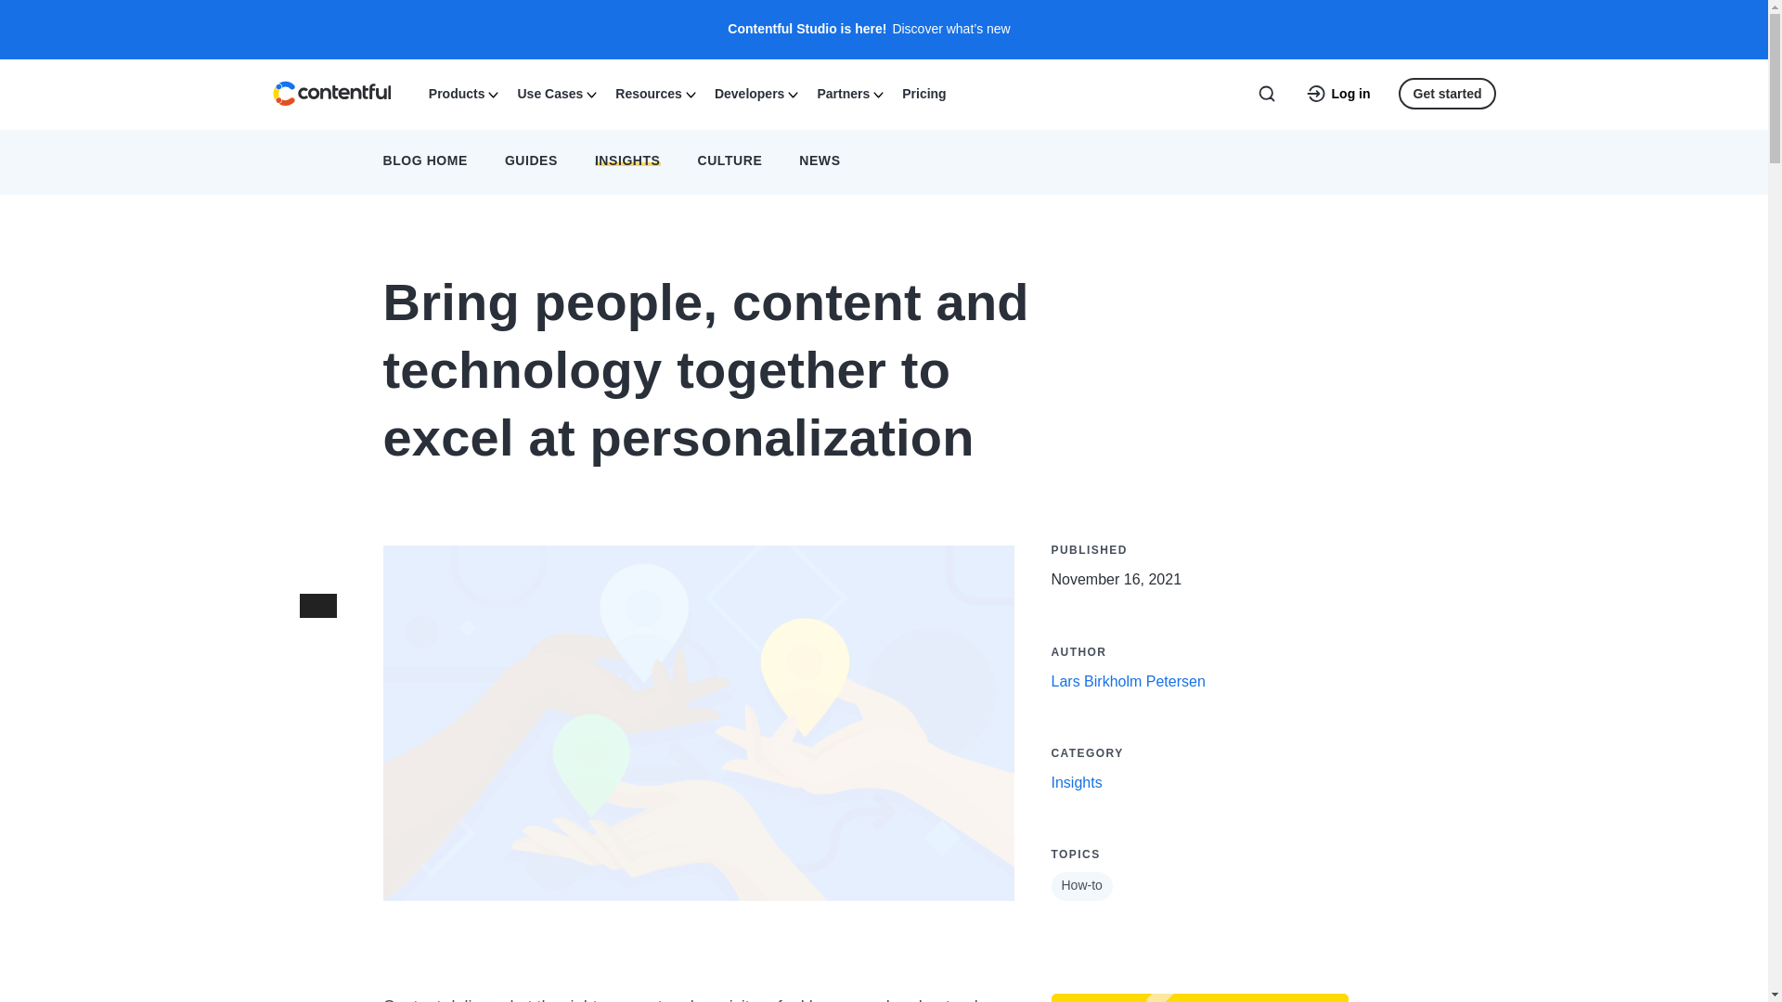  Describe the element at coordinates (924, 92) in the screenshot. I see `Pricing` at that location.